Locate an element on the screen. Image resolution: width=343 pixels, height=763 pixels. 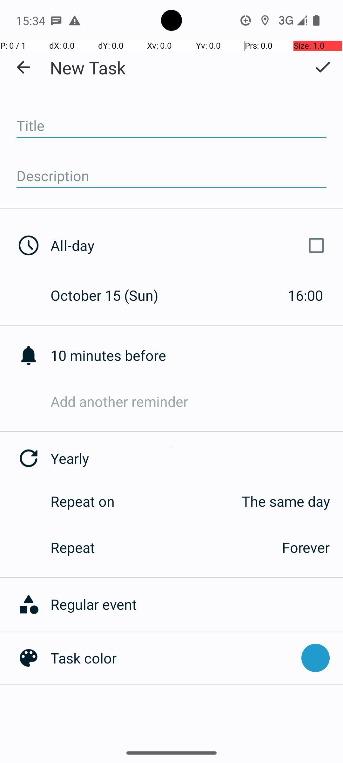
10 minutes before is located at coordinates (197, 355).